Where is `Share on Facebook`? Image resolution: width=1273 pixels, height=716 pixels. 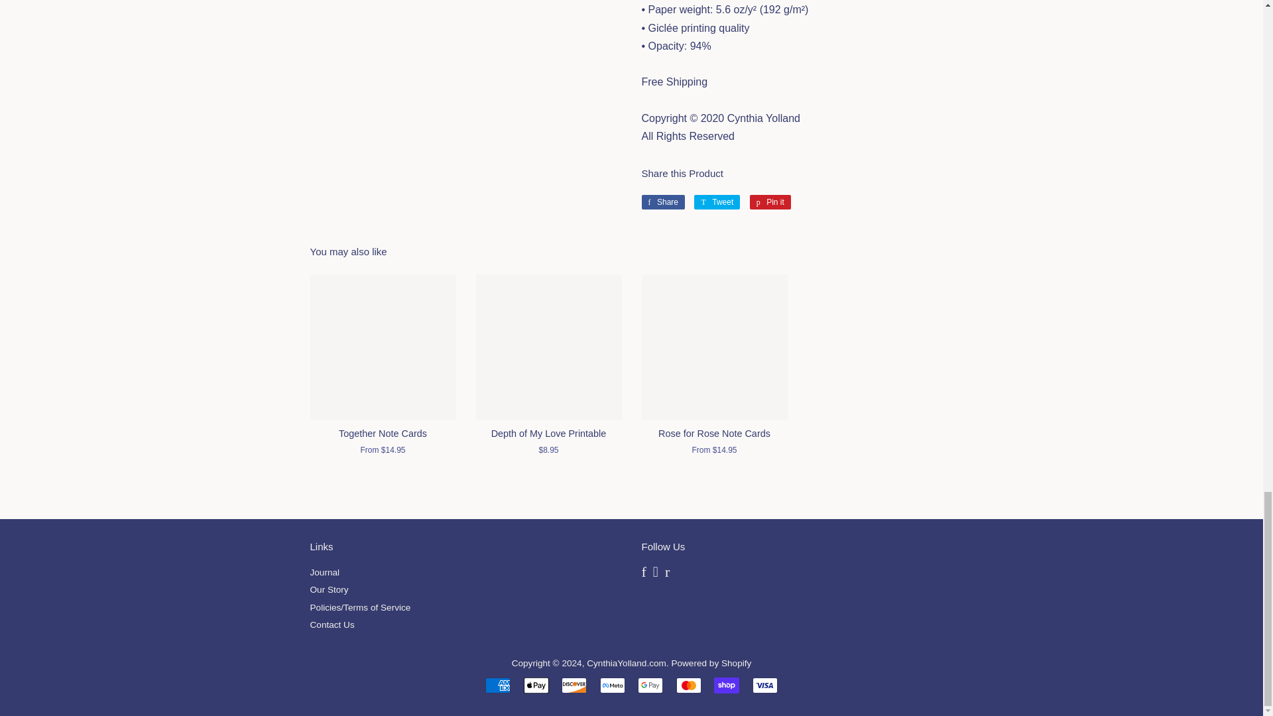 Share on Facebook is located at coordinates (655, 573).